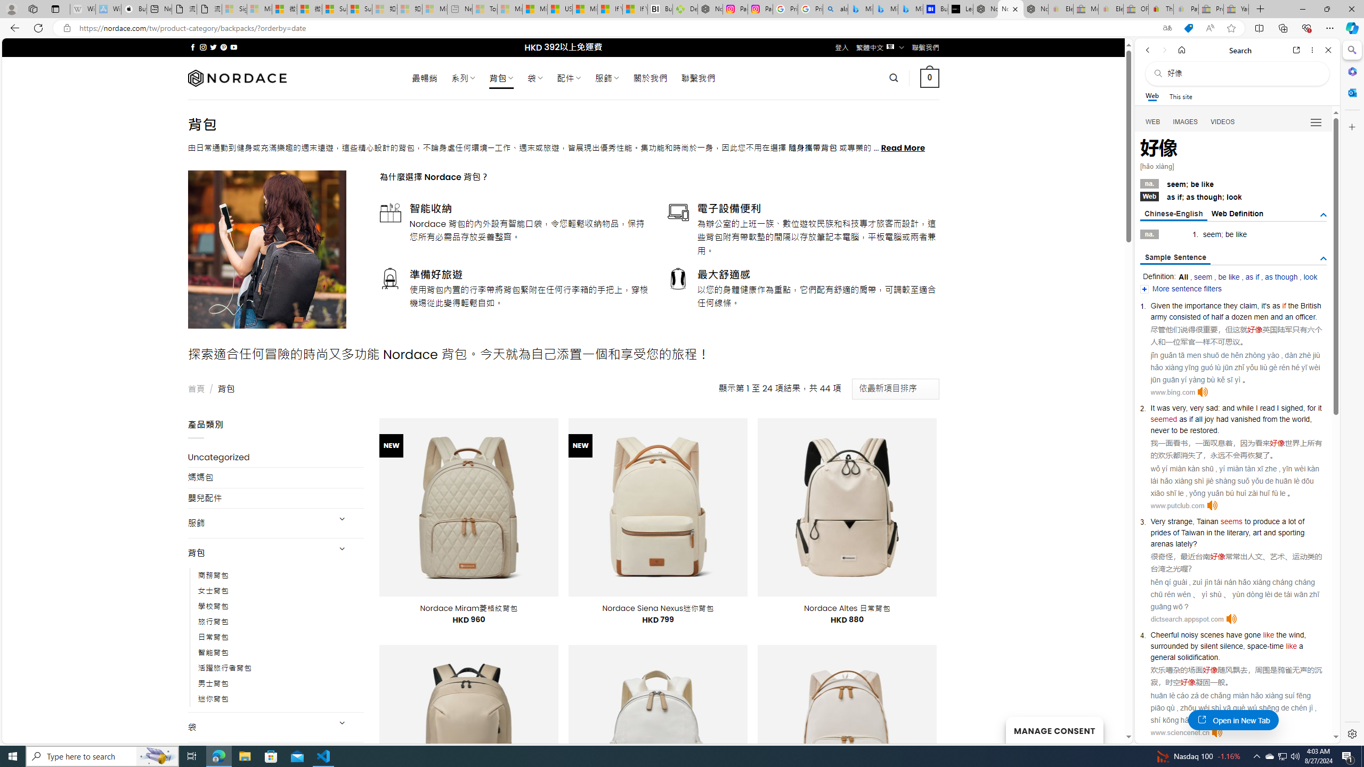 The height and width of the screenshot is (767, 1364). I want to click on Microsoft Bing Travel - Flights from Hong Kong to Bangkok, so click(860, 9).